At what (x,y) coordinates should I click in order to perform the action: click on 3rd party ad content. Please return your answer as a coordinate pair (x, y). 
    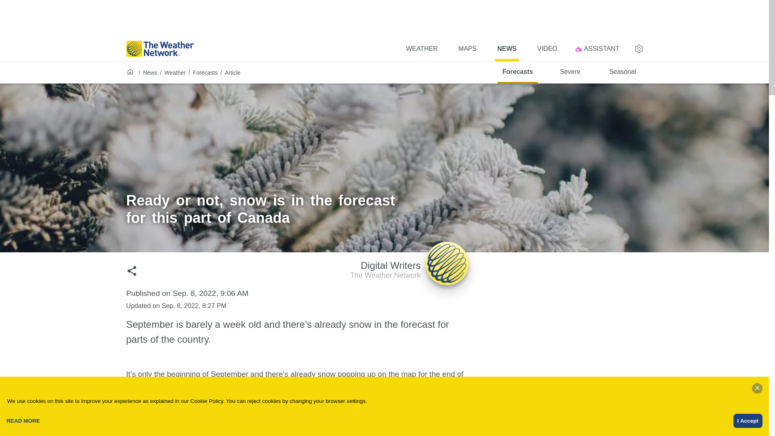
    Looking at the image, I should click on (422, 48).